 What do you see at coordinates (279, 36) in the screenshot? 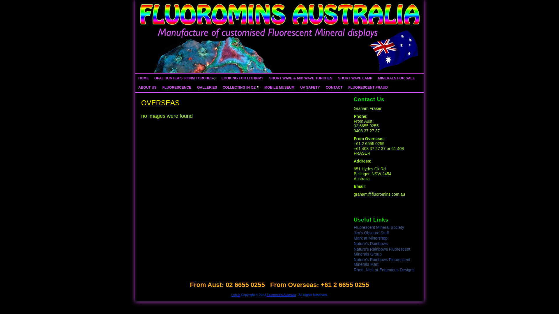
I see `Fluoromins Australia` at bounding box center [279, 36].